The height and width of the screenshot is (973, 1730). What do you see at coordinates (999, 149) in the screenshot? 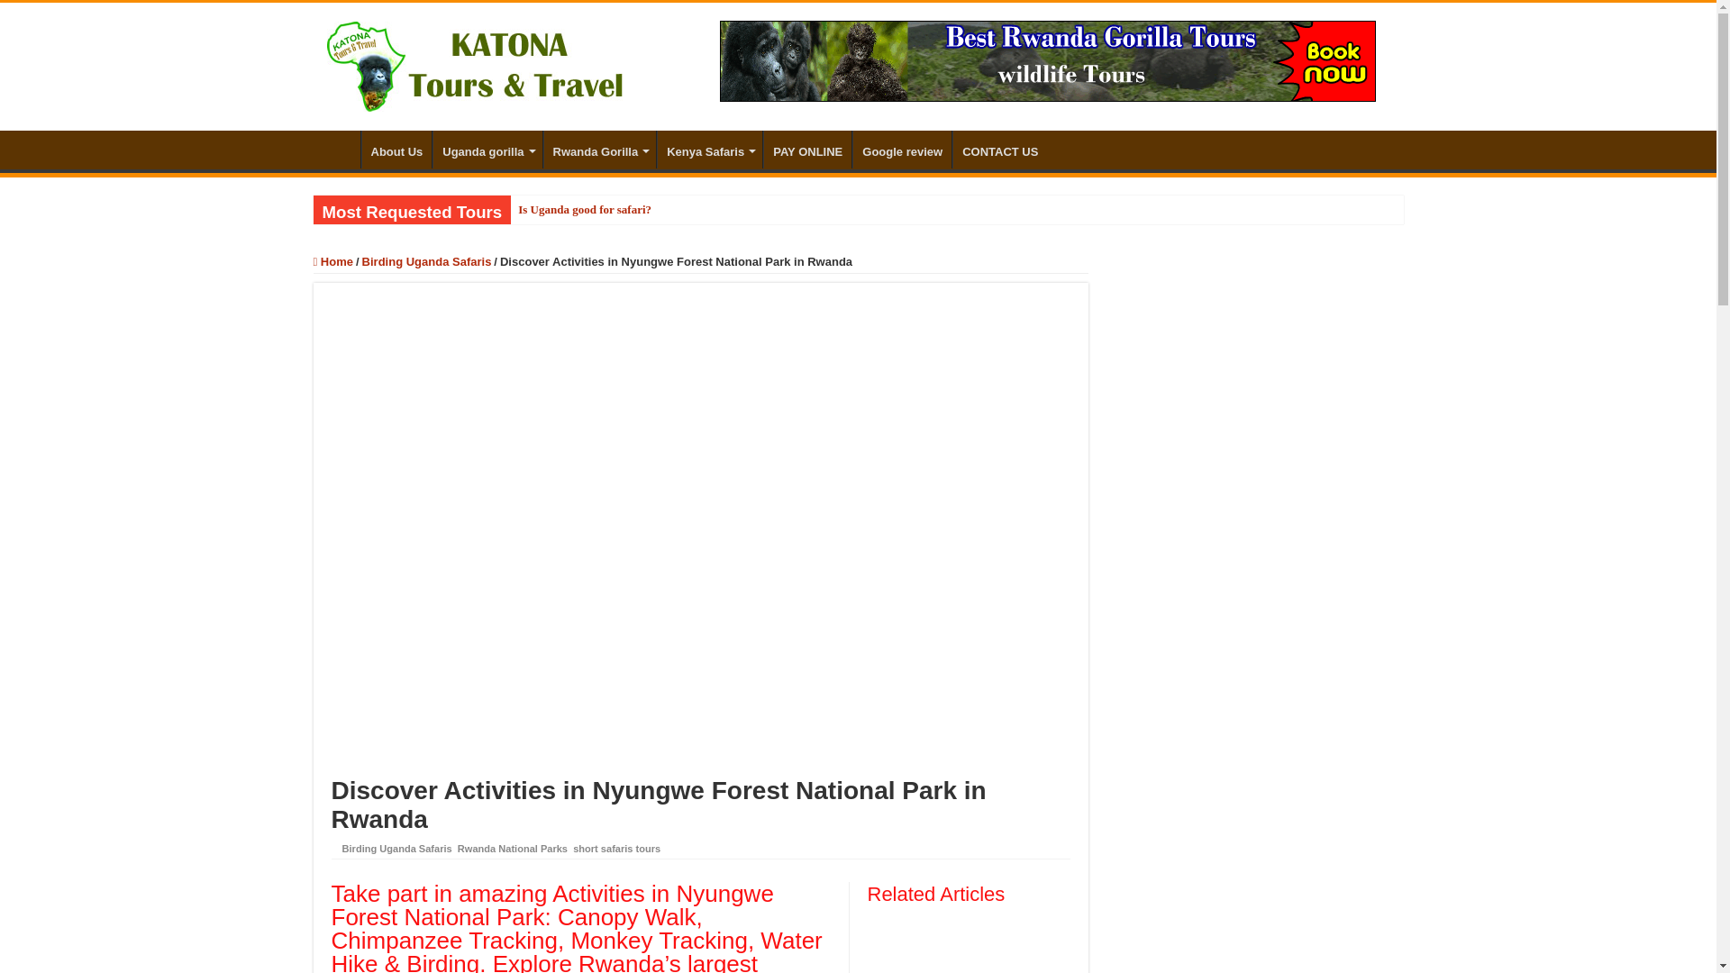
I see `CONTACT US` at bounding box center [999, 149].